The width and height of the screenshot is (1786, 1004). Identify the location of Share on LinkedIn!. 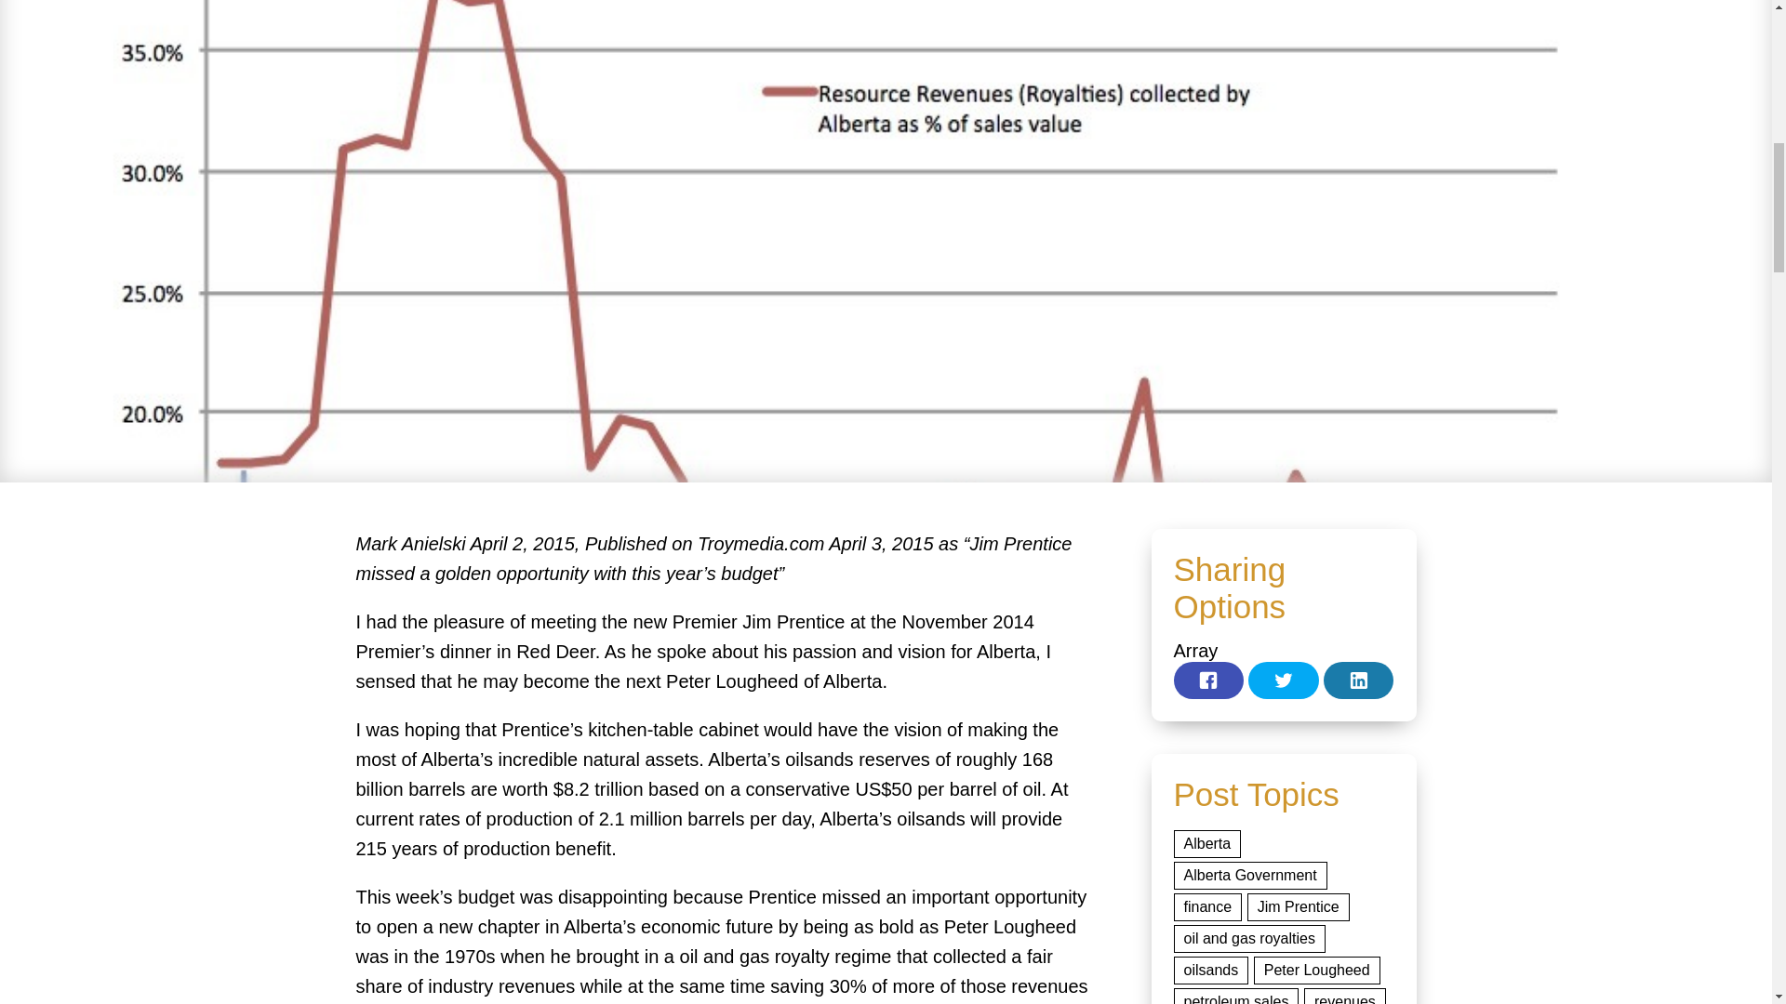
(1358, 680).